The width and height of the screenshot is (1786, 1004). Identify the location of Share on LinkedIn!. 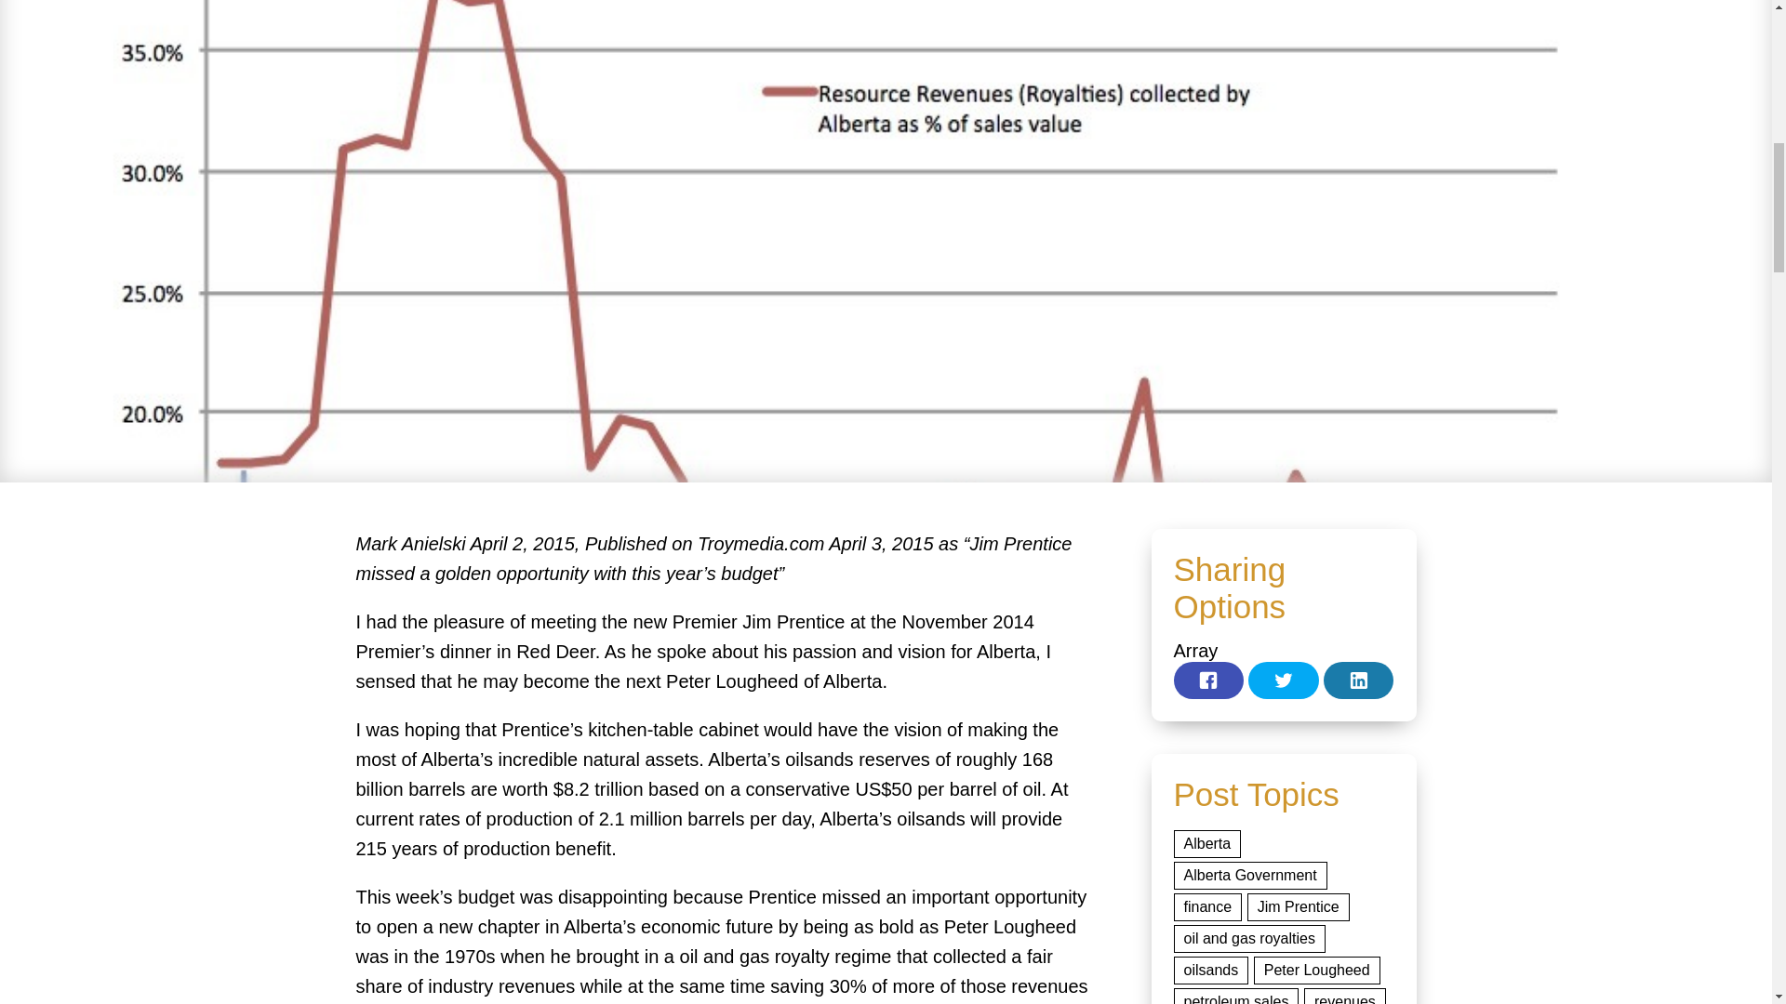
(1358, 680).